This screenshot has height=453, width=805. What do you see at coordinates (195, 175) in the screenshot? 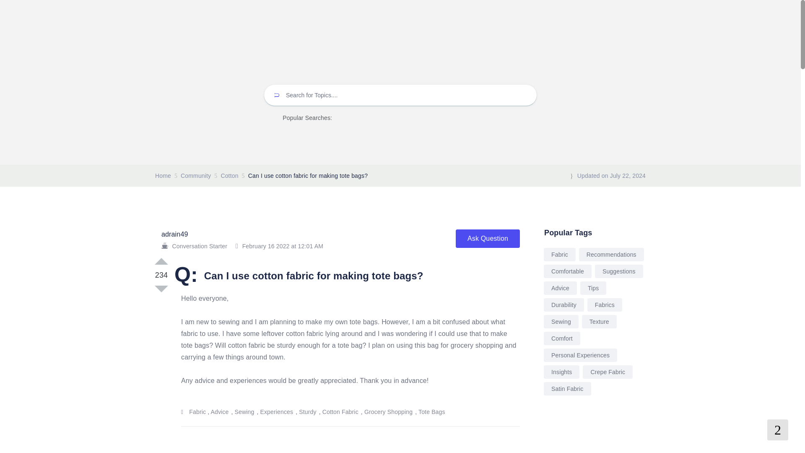
I see `Community` at bounding box center [195, 175].